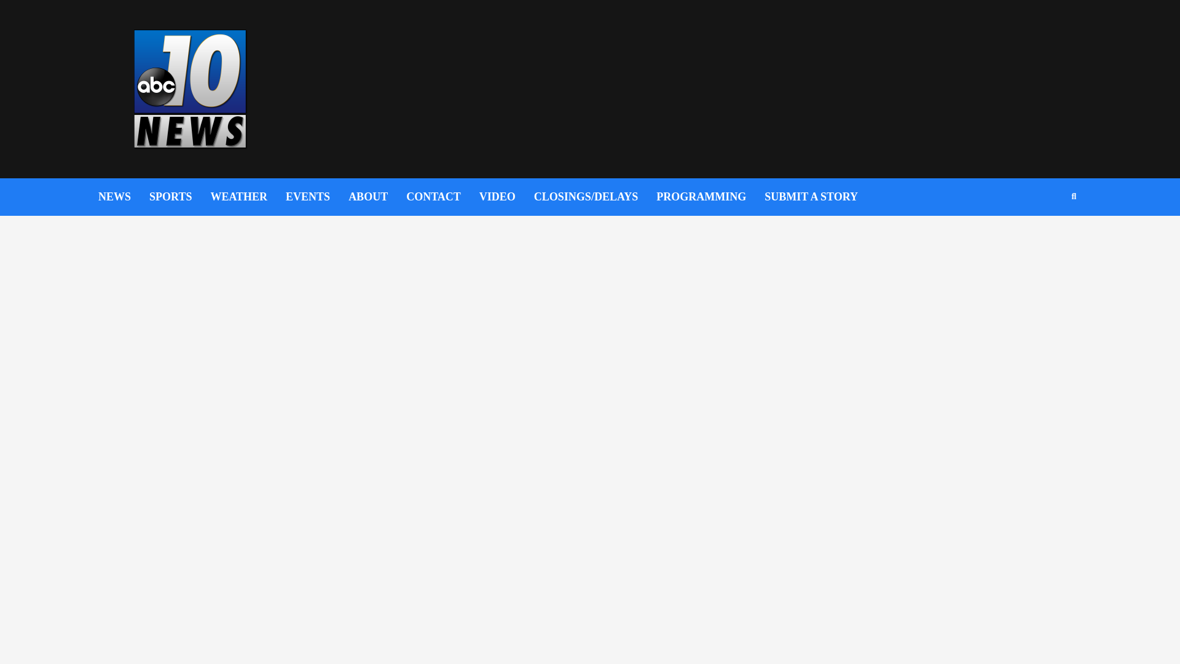 The image size is (1180, 664). I want to click on PROGRAMMING, so click(710, 197).